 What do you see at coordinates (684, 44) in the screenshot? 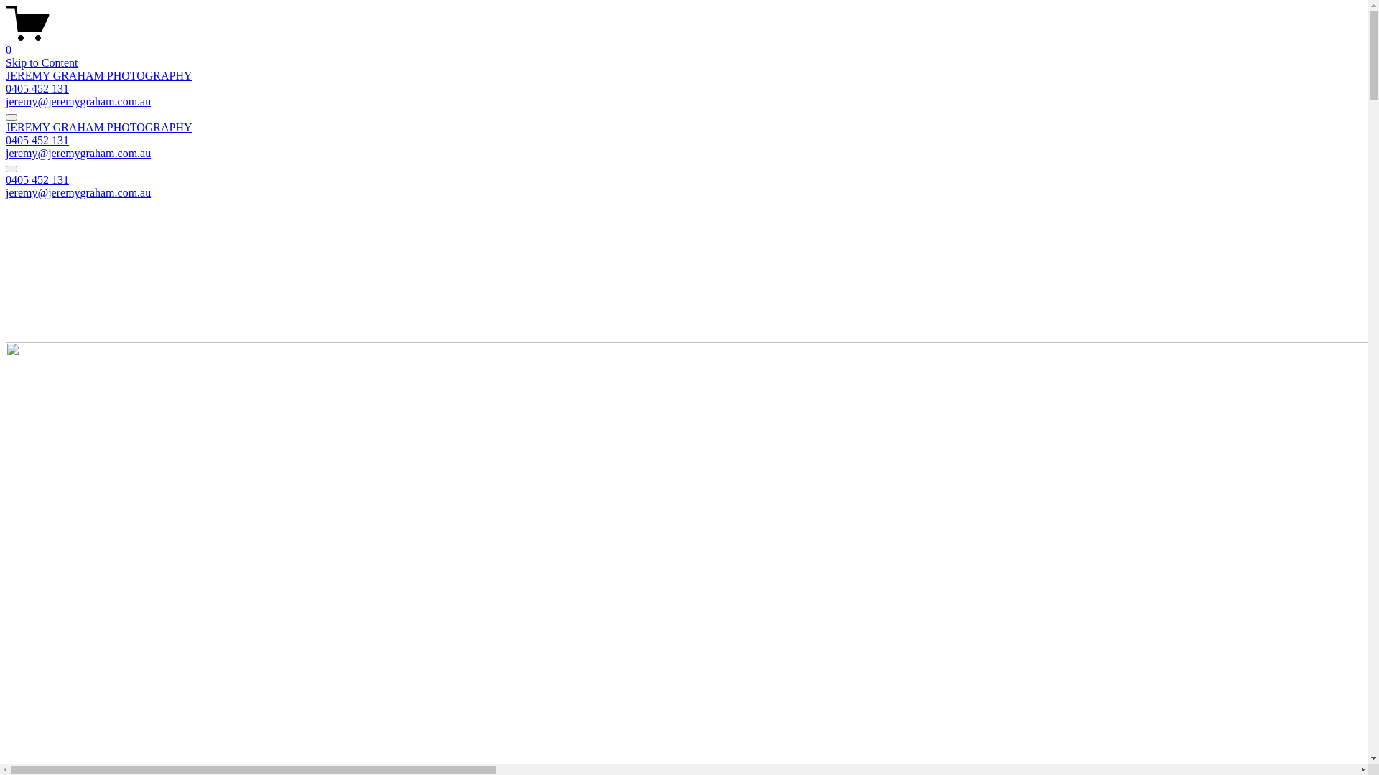
I see `0` at bounding box center [684, 44].